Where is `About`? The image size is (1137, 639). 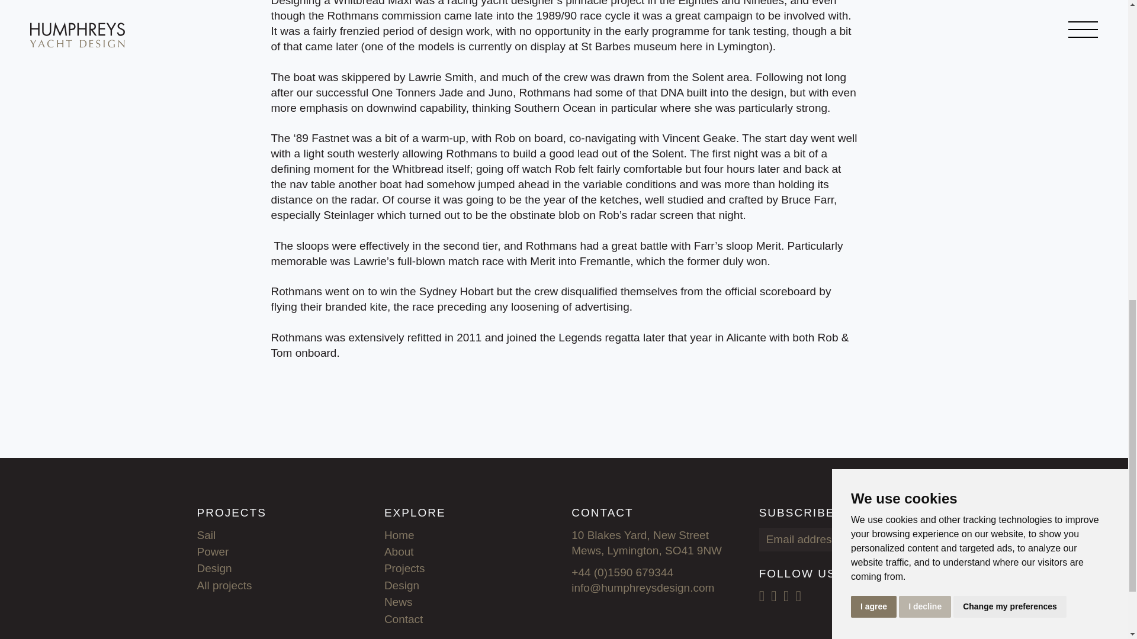 About is located at coordinates (399, 551).